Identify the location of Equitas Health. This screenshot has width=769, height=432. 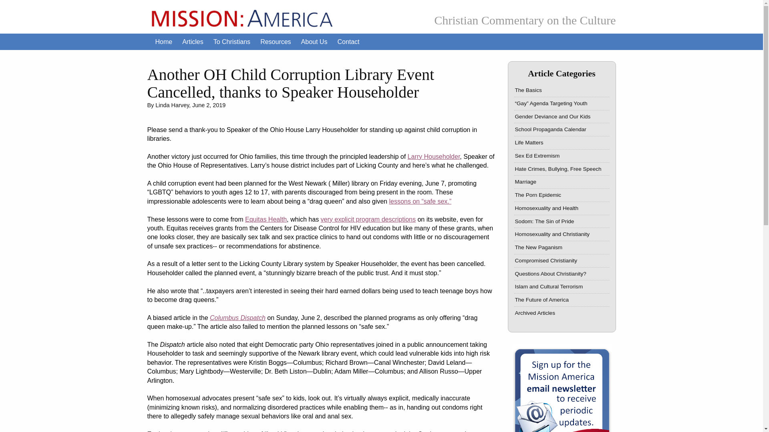
(266, 219).